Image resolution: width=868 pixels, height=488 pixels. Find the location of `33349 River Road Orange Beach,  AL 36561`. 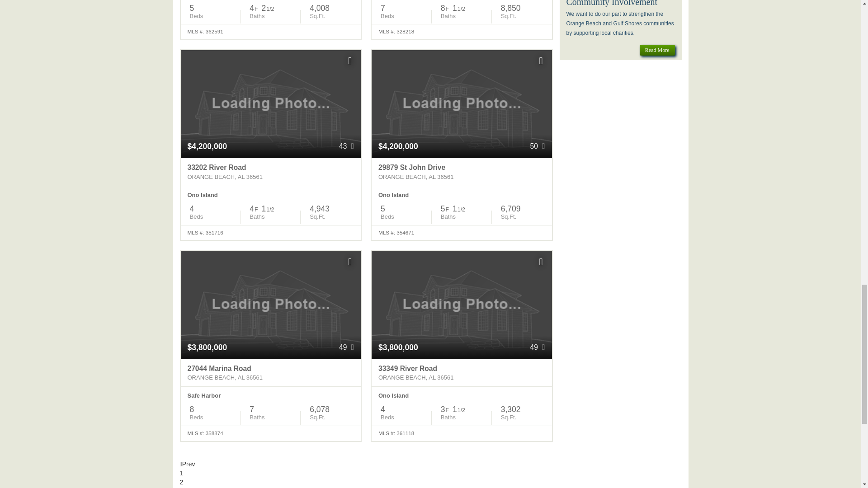

33349 River Road Orange Beach,  AL 36561 is located at coordinates (462, 373).